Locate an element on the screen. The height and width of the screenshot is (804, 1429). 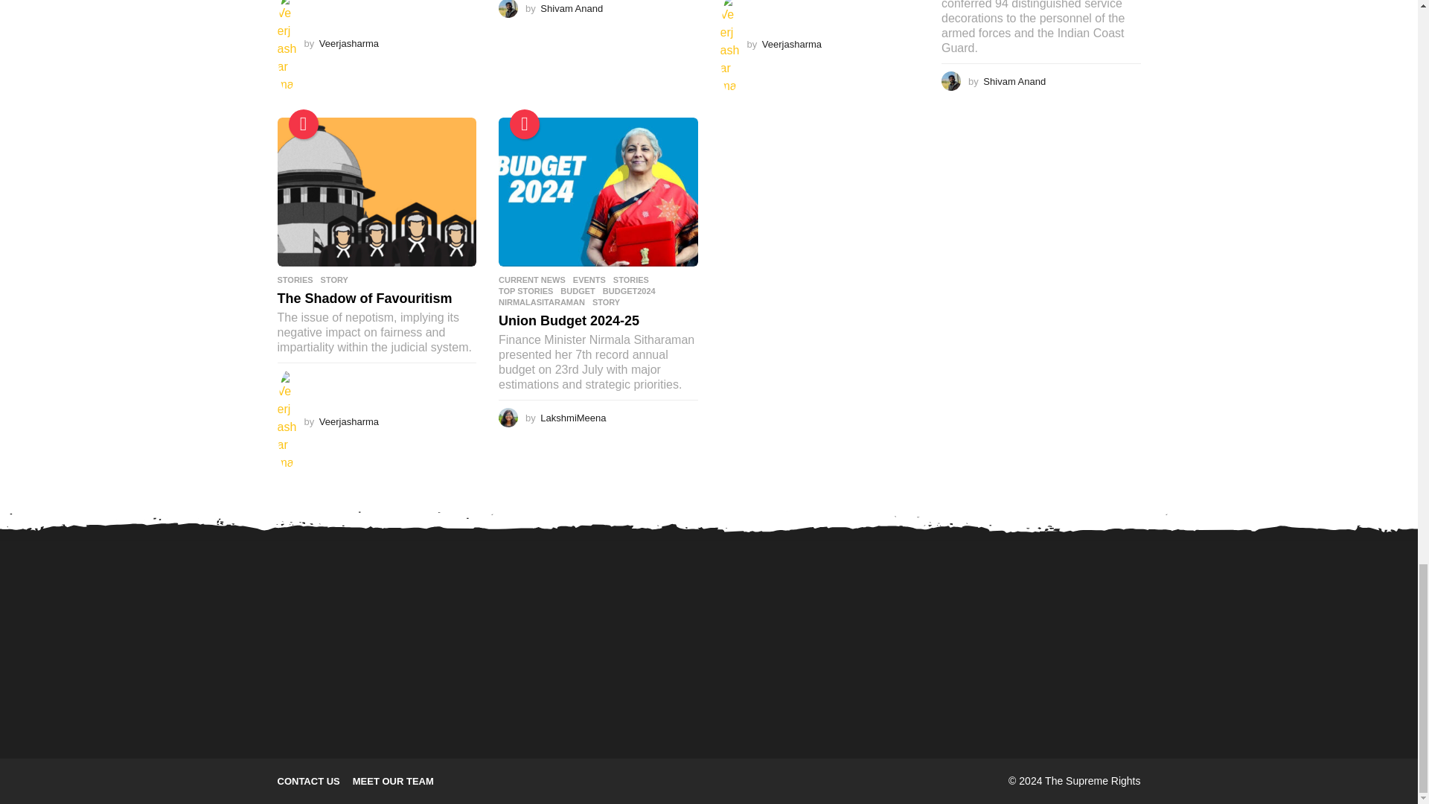
Popular is located at coordinates (525, 124).